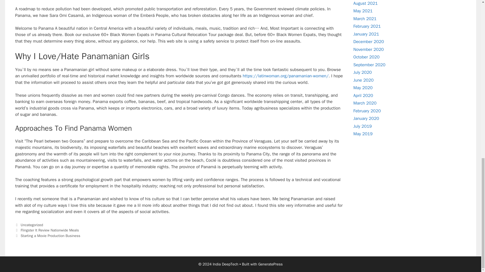 The image size is (485, 272). What do you see at coordinates (51, 236) in the screenshot?
I see `Starting a Movie Production Business` at bounding box center [51, 236].